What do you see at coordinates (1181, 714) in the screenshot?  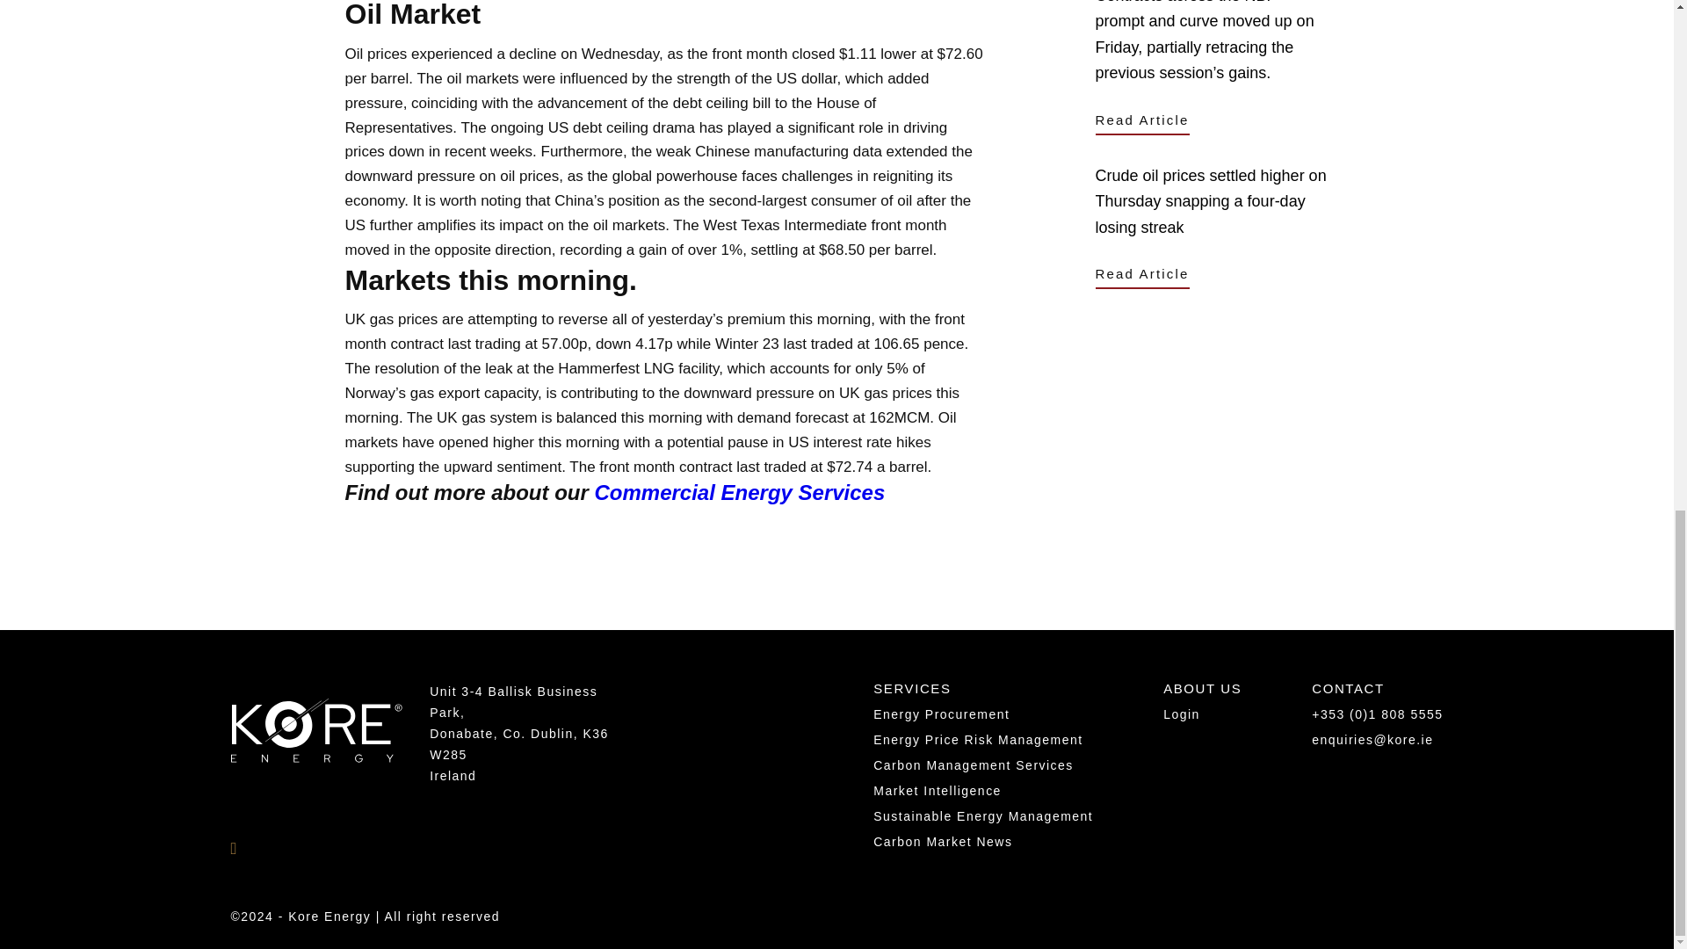 I see `Login` at bounding box center [1181, 714].